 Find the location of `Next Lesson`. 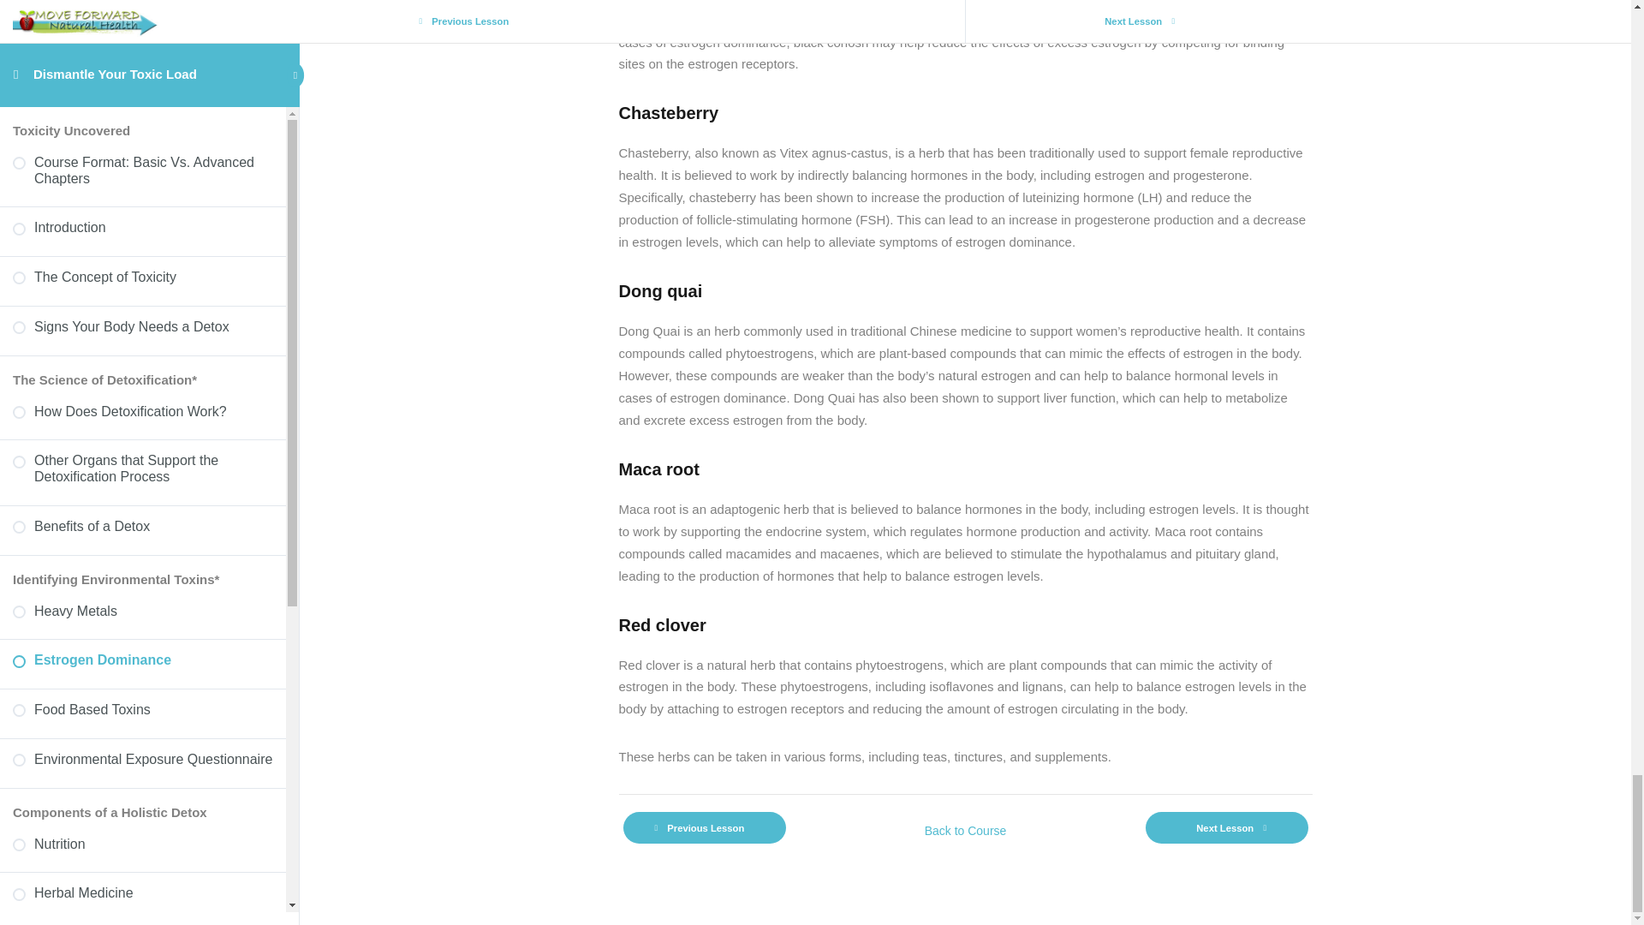

Next Lesson is located at coordinates (1227, 827).